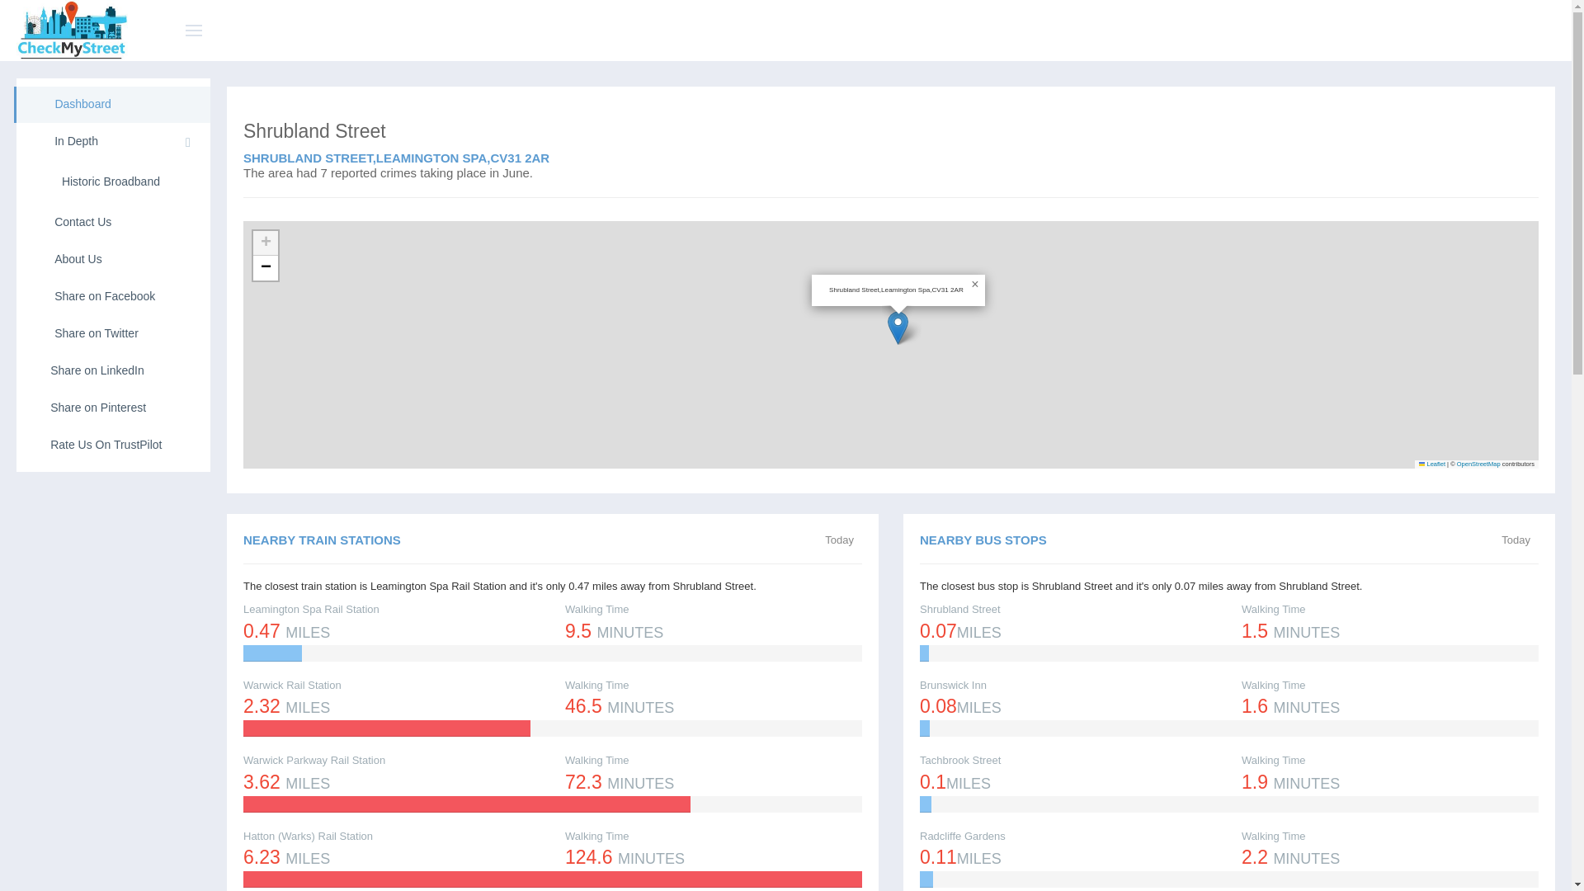  Describe the element at coordinates (266, 243) in the screenshot. I see `Zoom in` at that location.